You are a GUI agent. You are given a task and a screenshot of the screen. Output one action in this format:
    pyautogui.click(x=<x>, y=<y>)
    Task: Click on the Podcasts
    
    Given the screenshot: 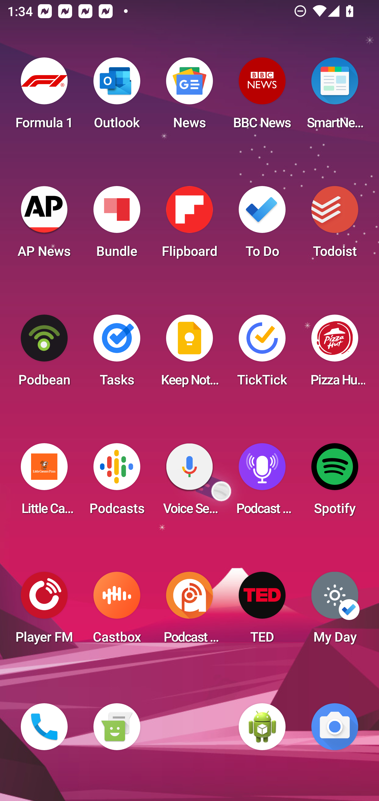 What is the action you would take?
    pyautogui.click(x=117, y=482)
    